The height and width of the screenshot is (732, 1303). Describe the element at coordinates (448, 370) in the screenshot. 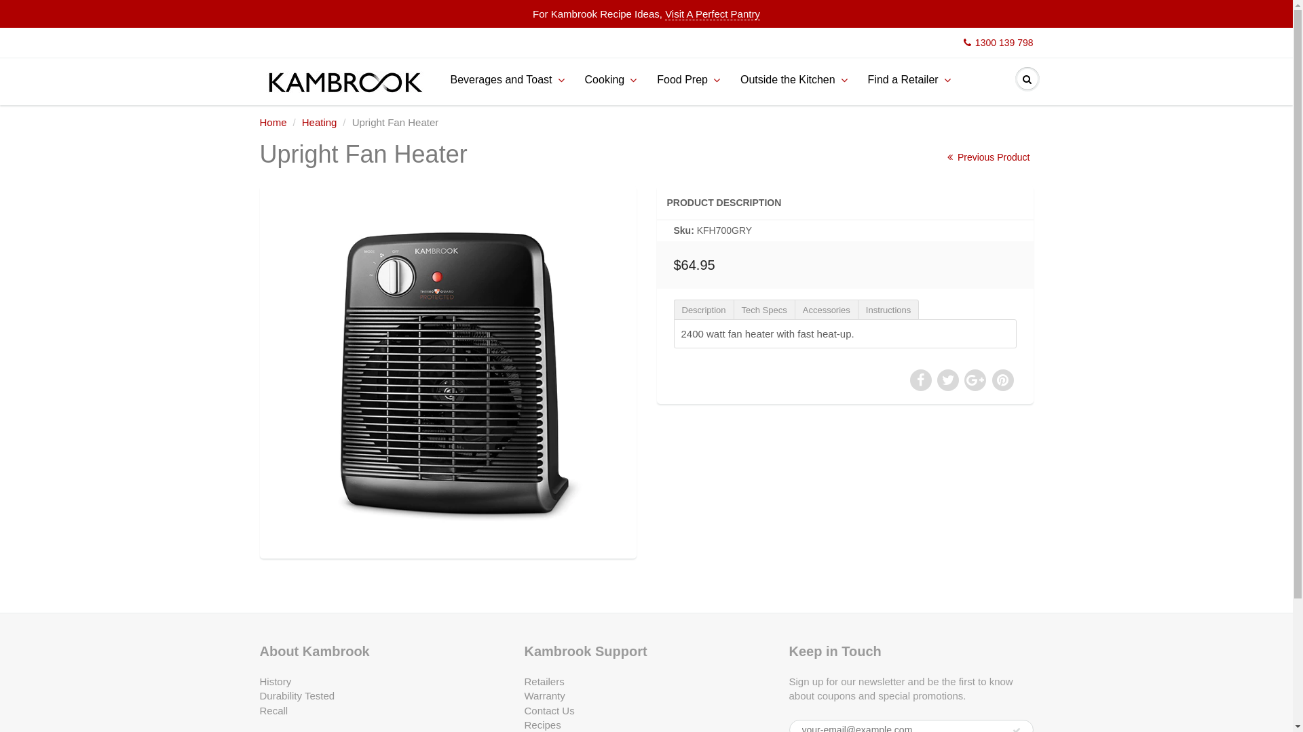

I see `Upright Fan Heater` at that location.